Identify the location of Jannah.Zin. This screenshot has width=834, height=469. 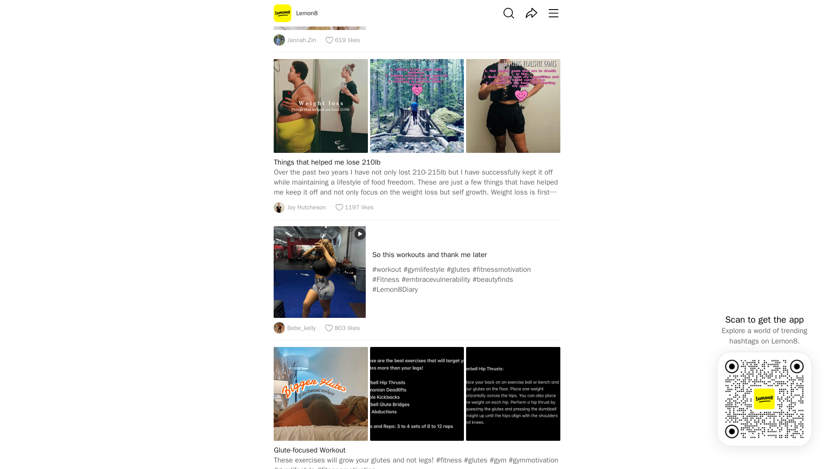
(295, 40).